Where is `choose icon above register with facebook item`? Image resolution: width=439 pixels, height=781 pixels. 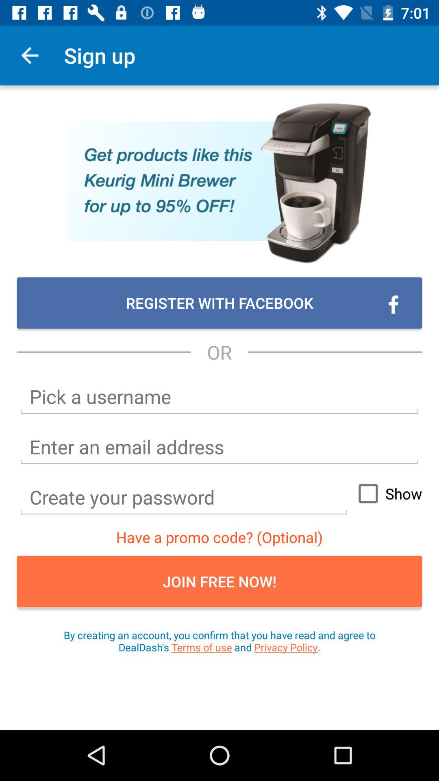 choose icon above register with facebook item is located at coordinates (30, 55).